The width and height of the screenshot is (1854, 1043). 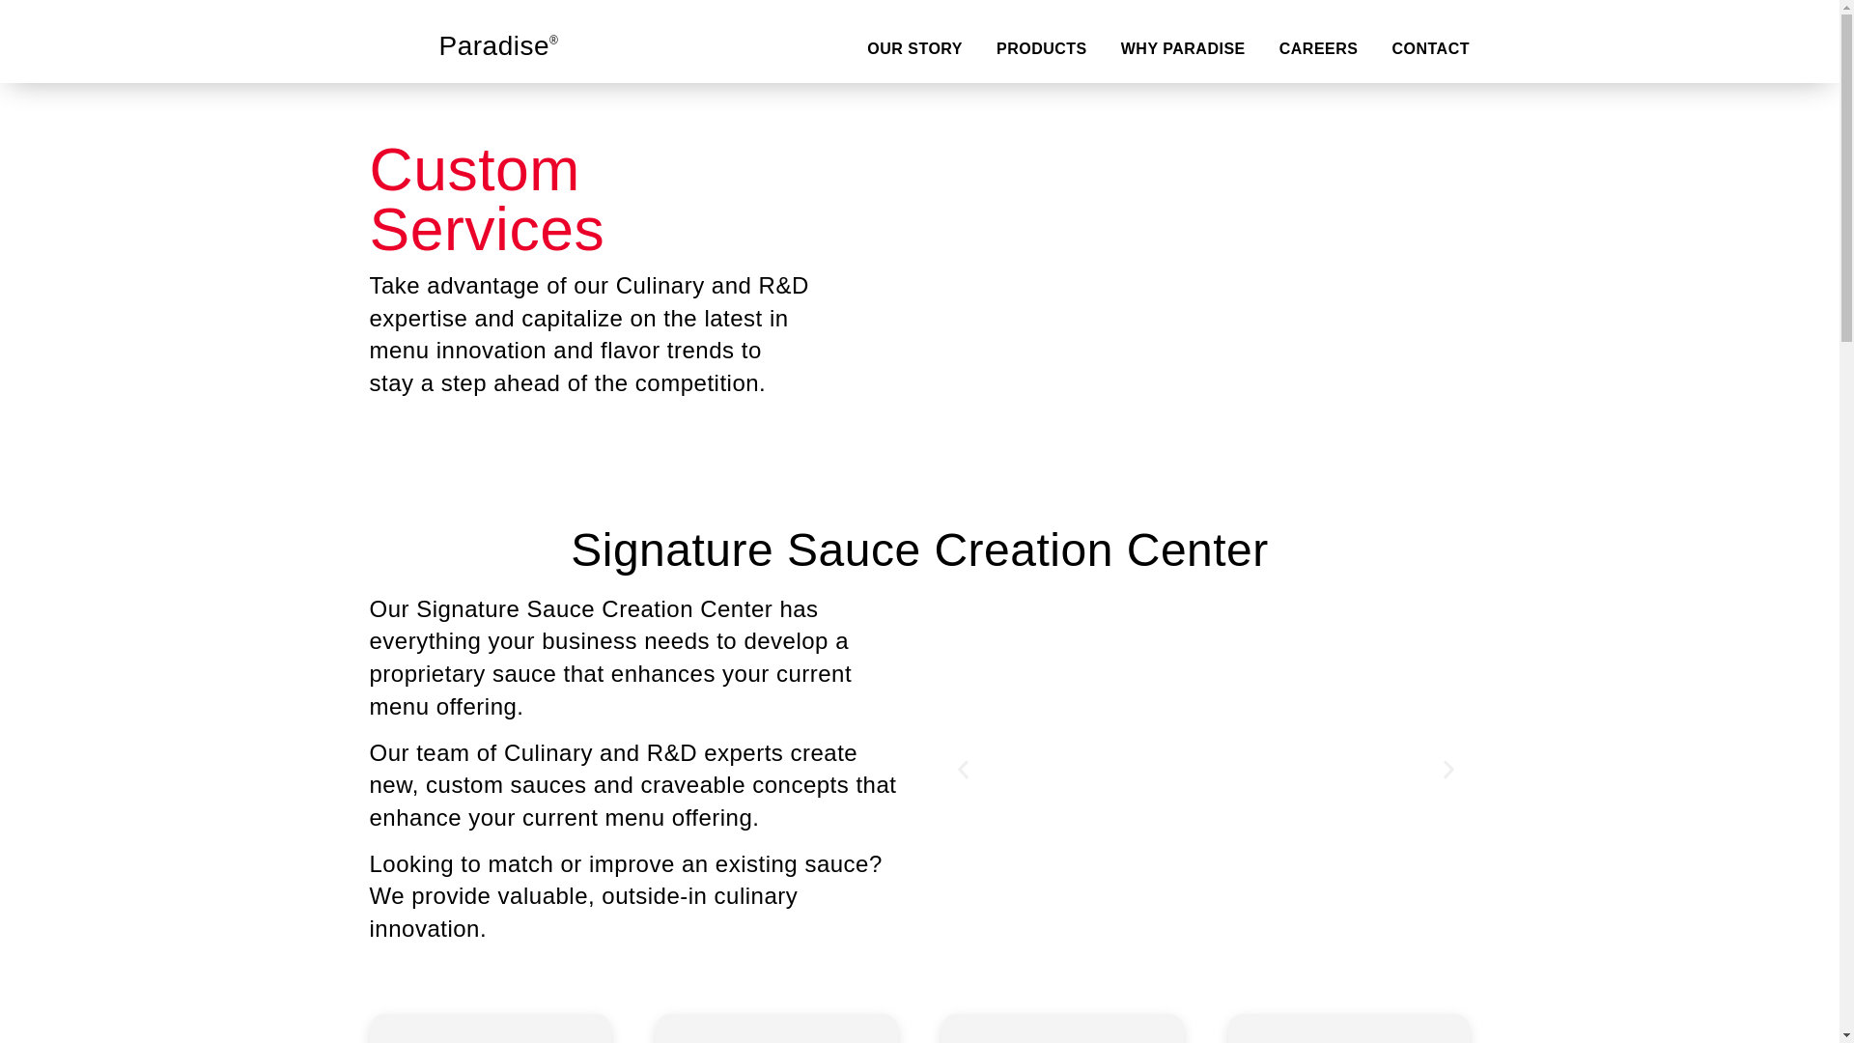 I want to click on OUR STORY, so click(x=914, y=48).